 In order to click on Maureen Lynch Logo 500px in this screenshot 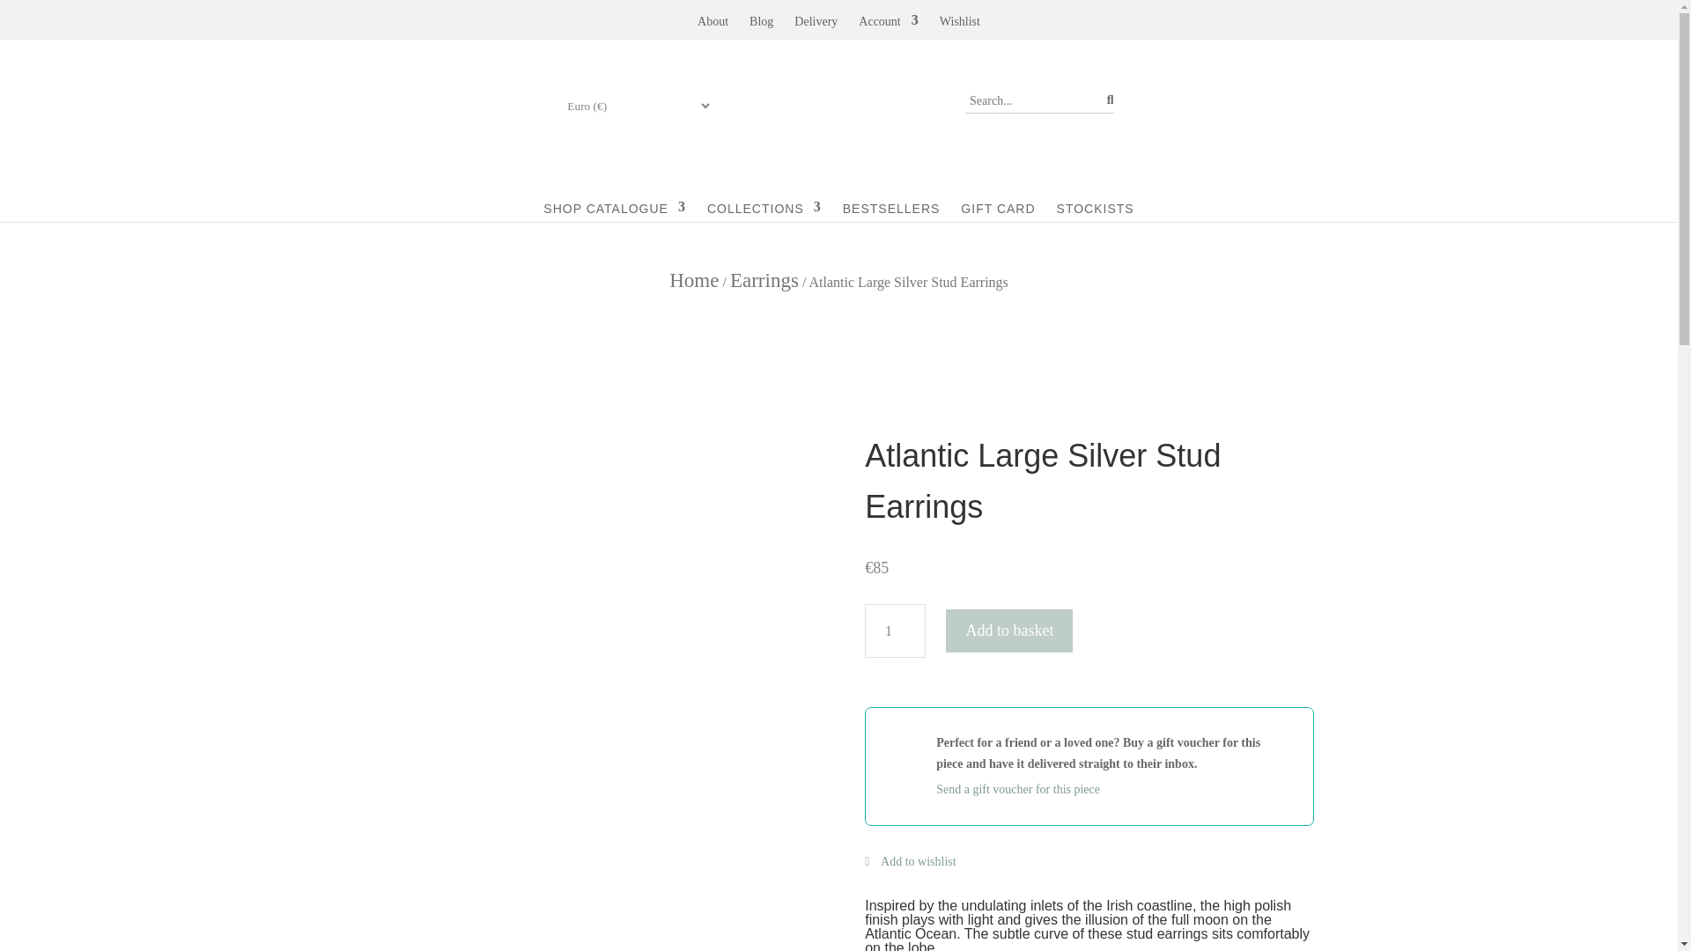, I will do `click(838, 105)`.